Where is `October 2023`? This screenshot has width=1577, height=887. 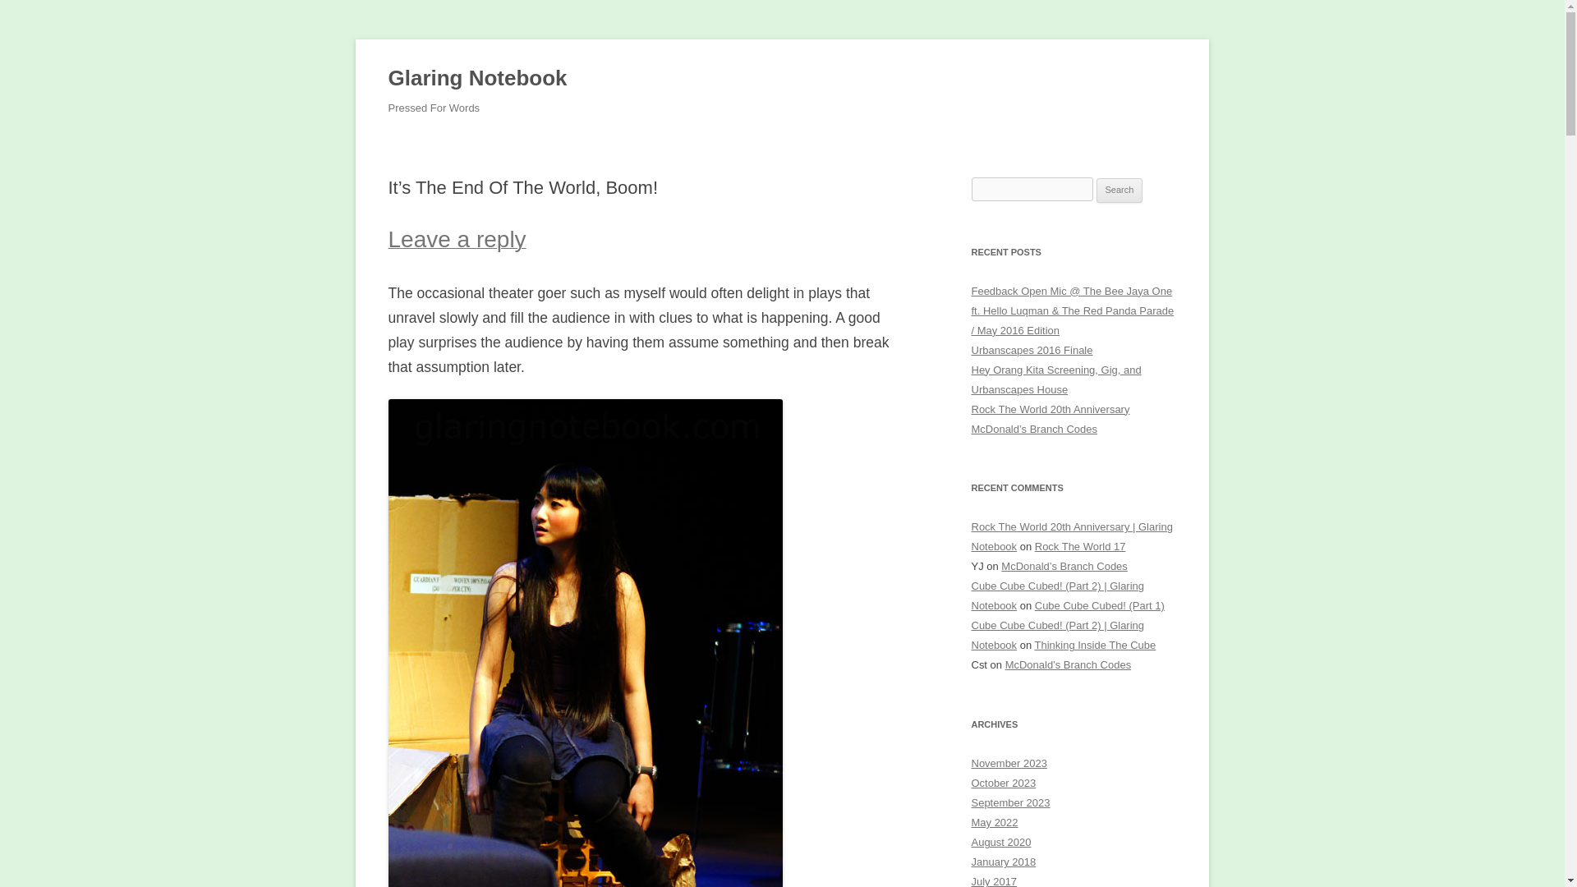 October 2023 is located at coordinates (1004, 784).